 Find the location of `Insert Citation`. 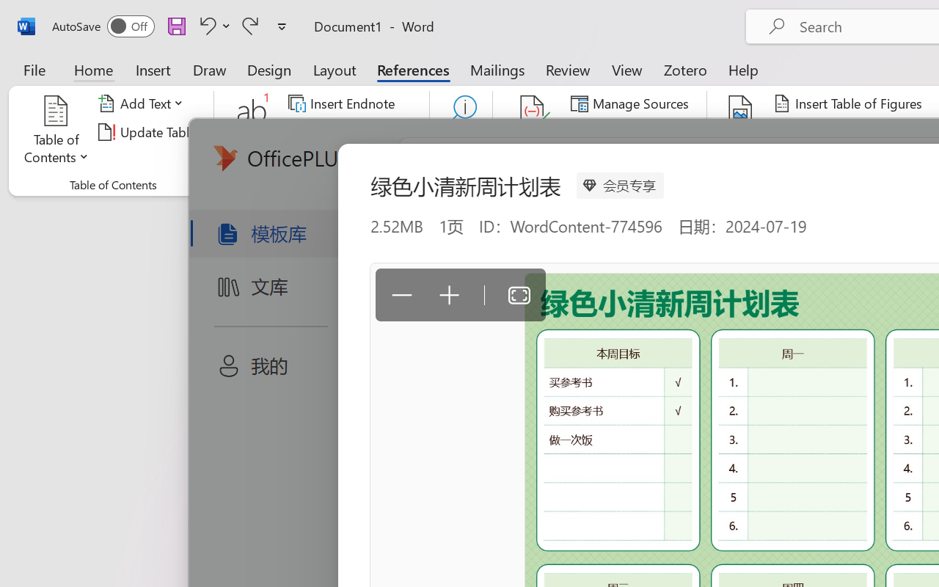

Insert Citation is located at coordinates (533, 132).